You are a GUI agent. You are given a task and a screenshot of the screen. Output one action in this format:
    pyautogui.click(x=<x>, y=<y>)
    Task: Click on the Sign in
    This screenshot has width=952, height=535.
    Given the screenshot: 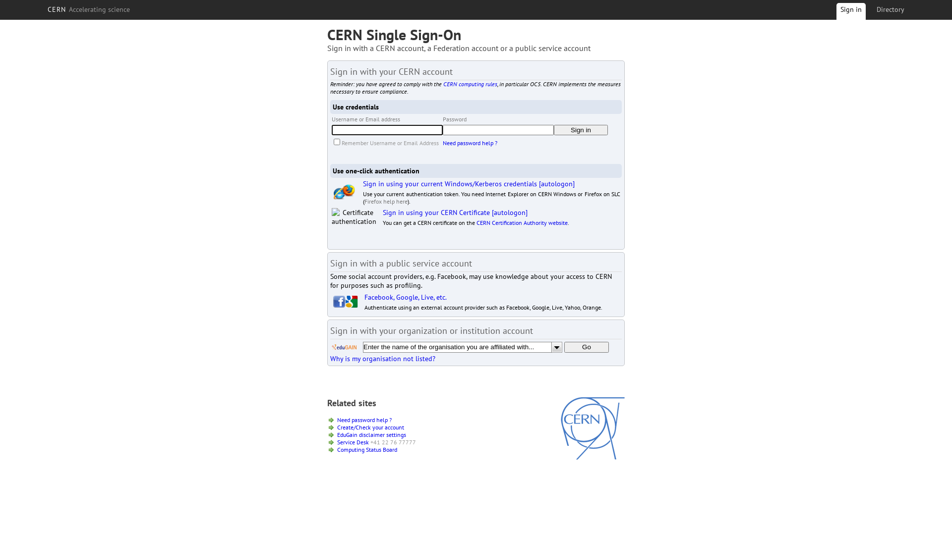 What is the action you would take?
    pyautogui.click(x=851, y=13)
    